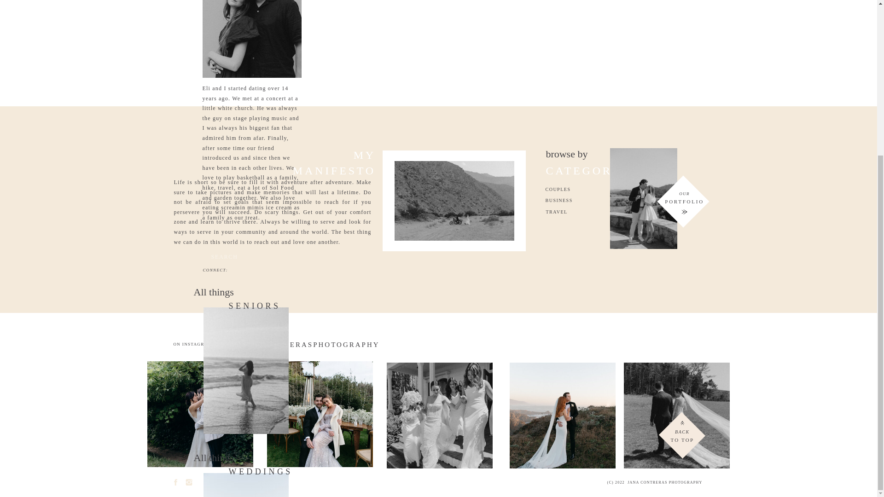 The height and width of the screenshot is (497, 884). Describe the element at coordinates (578, 212) in the screenshot. I see `TRAVEL` at that location.